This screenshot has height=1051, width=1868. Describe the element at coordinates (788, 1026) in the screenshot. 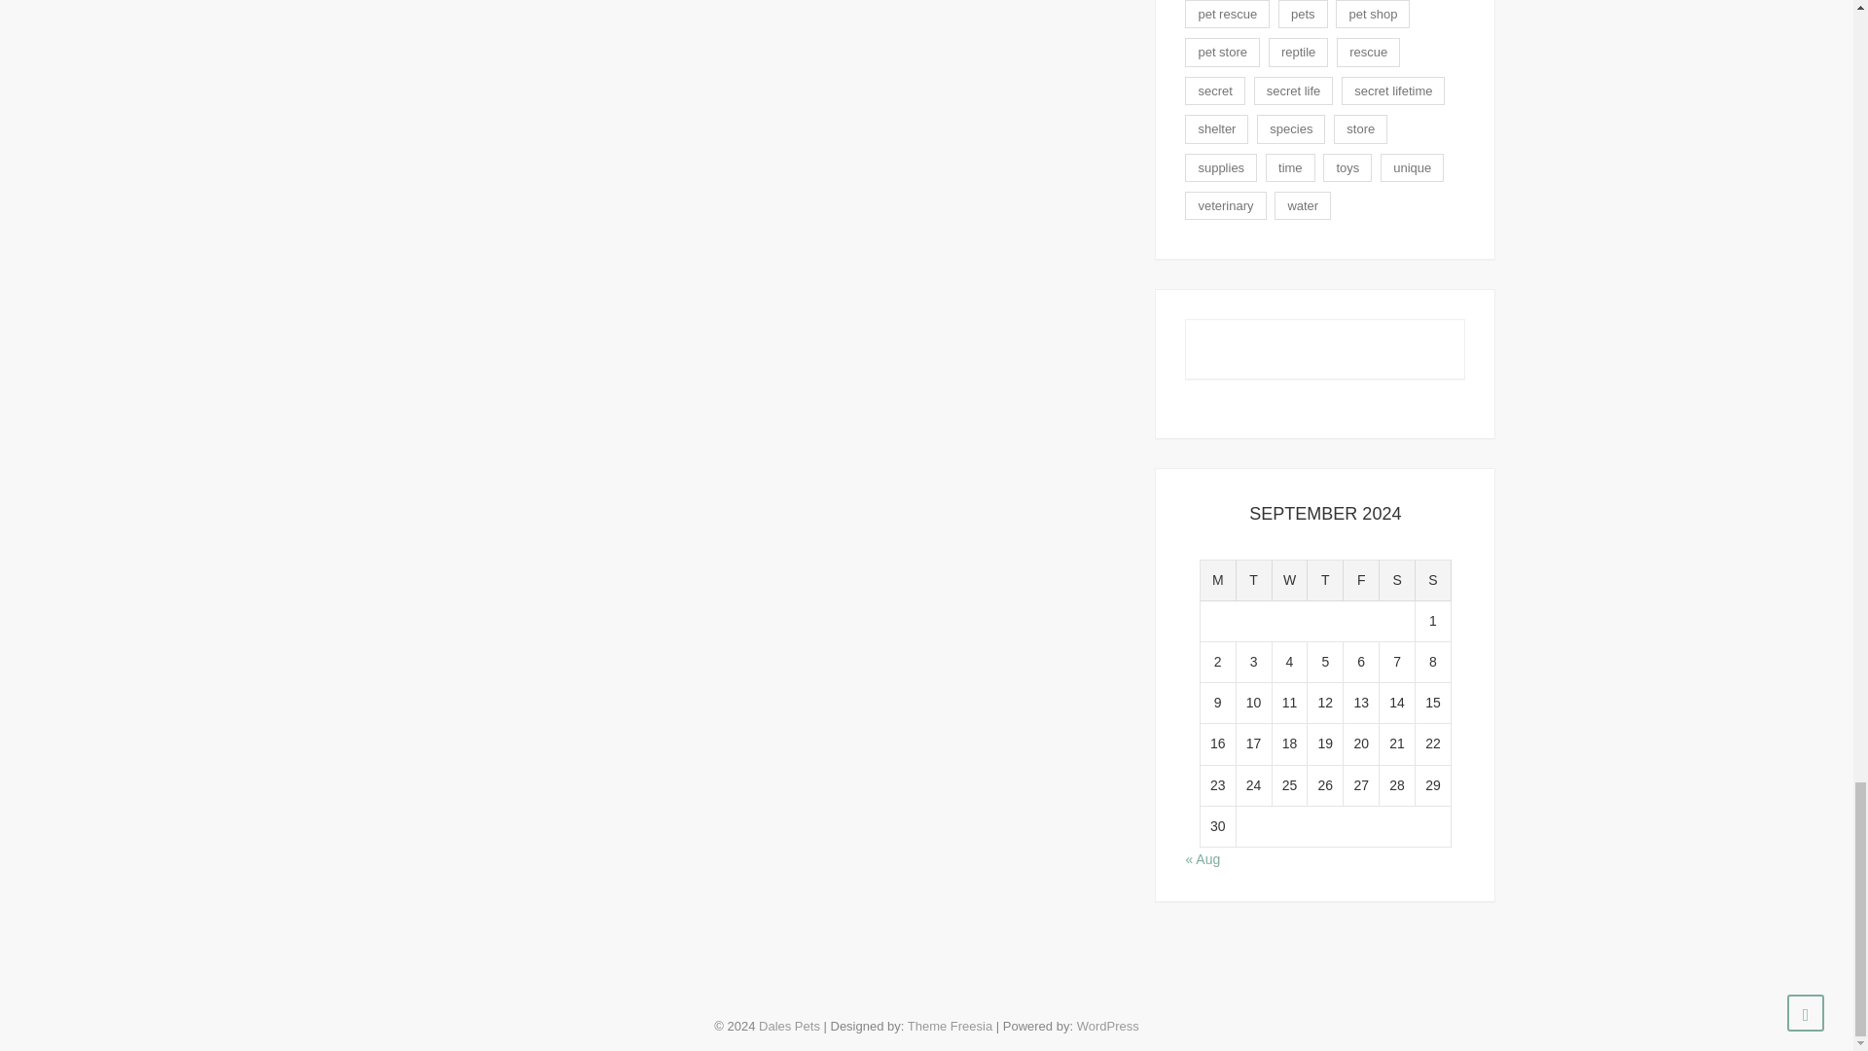

I see `Dales Pets` at that location.